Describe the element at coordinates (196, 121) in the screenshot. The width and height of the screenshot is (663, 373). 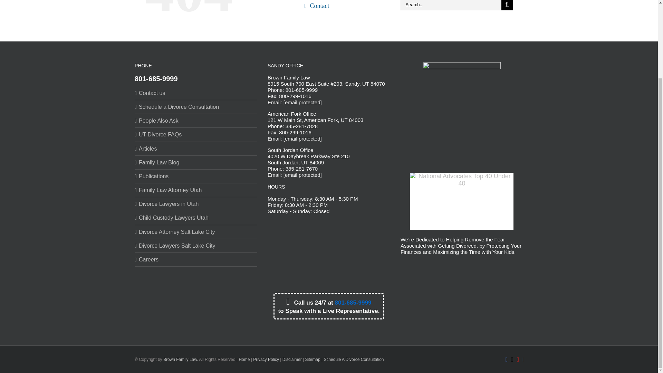
I see `People Also Ask` at that location.